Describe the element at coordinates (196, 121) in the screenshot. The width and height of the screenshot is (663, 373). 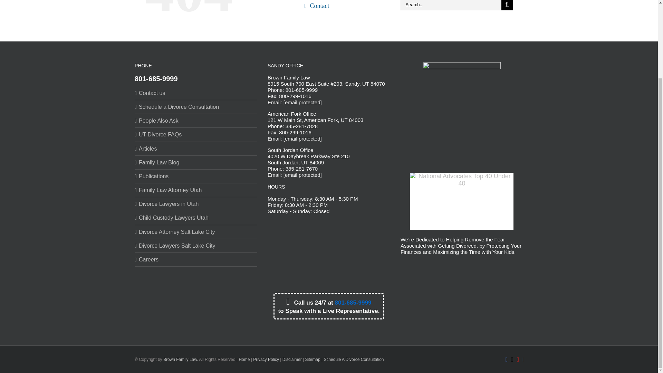
I see `People Also Ask` at that location.